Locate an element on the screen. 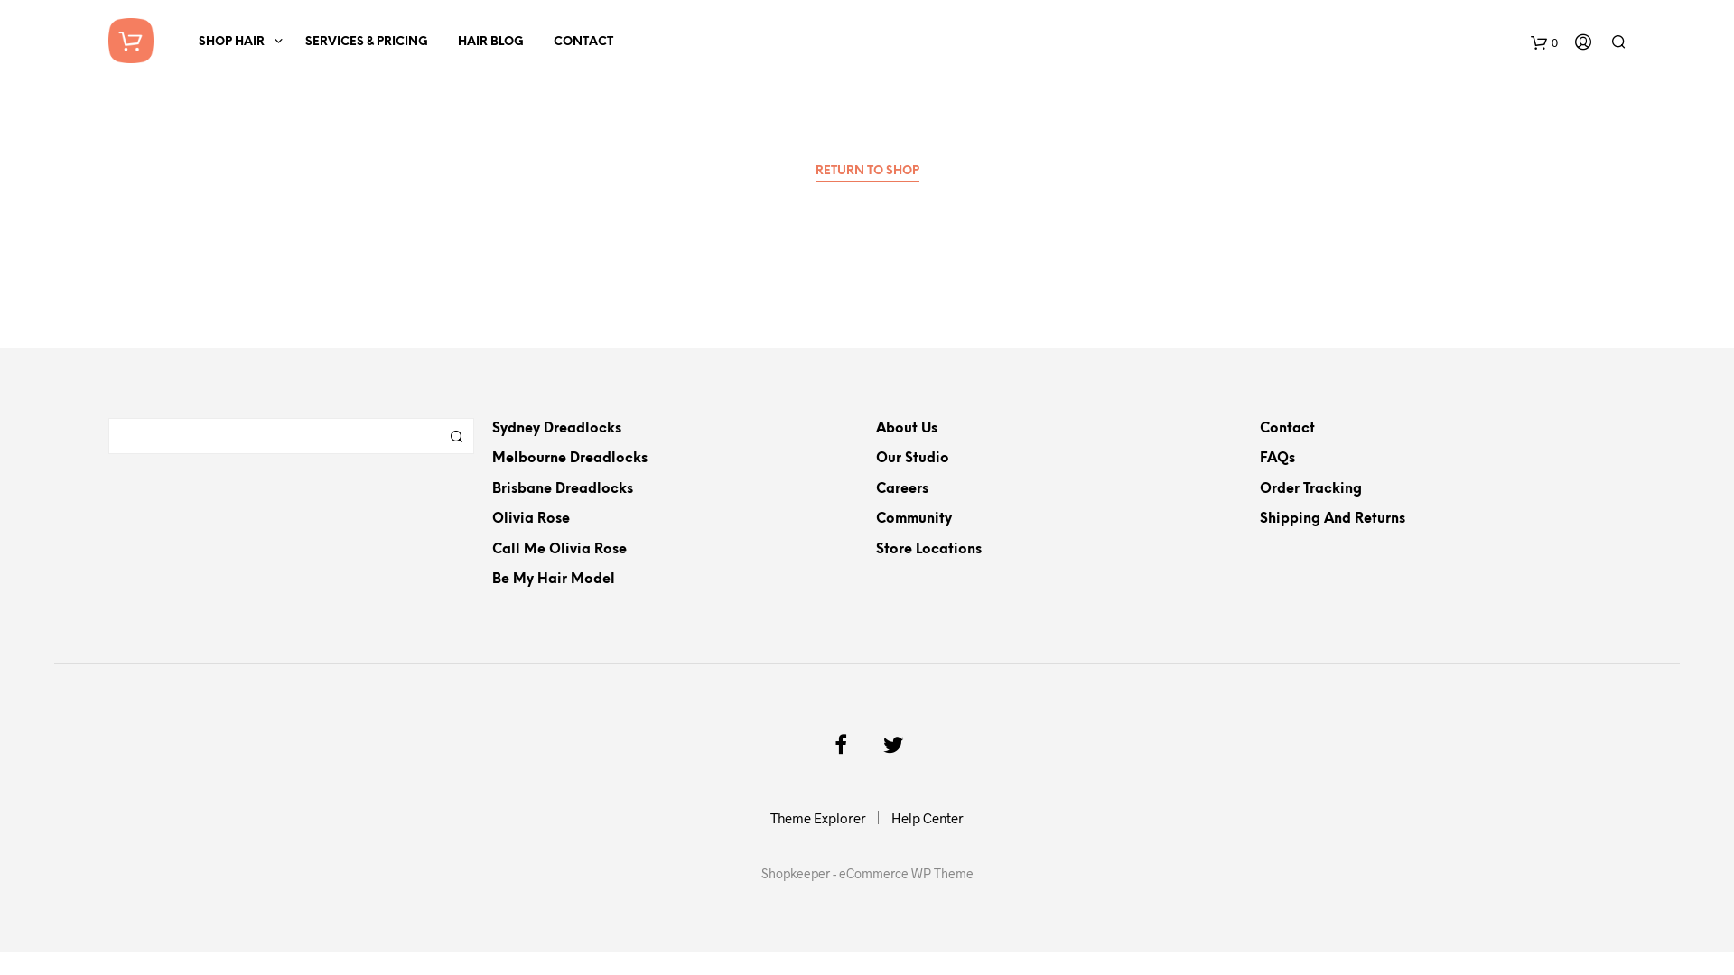 The width and height of the screenshot is (1734, 975). RETURN TO SHOP is located at coordinates (867, 173).